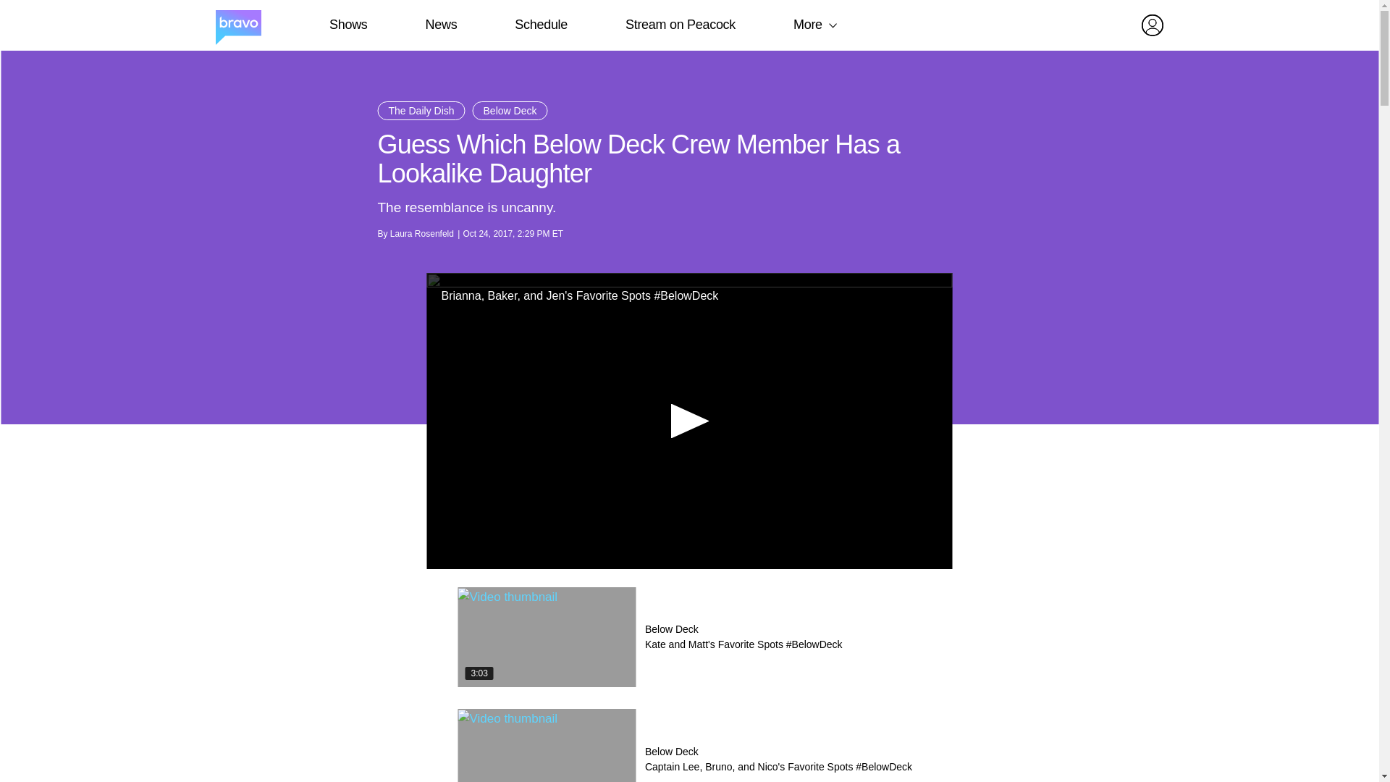  Describe the element at coordinates (422, 234) in the screenshot. I see `Laura Rosenfeld` at that location.